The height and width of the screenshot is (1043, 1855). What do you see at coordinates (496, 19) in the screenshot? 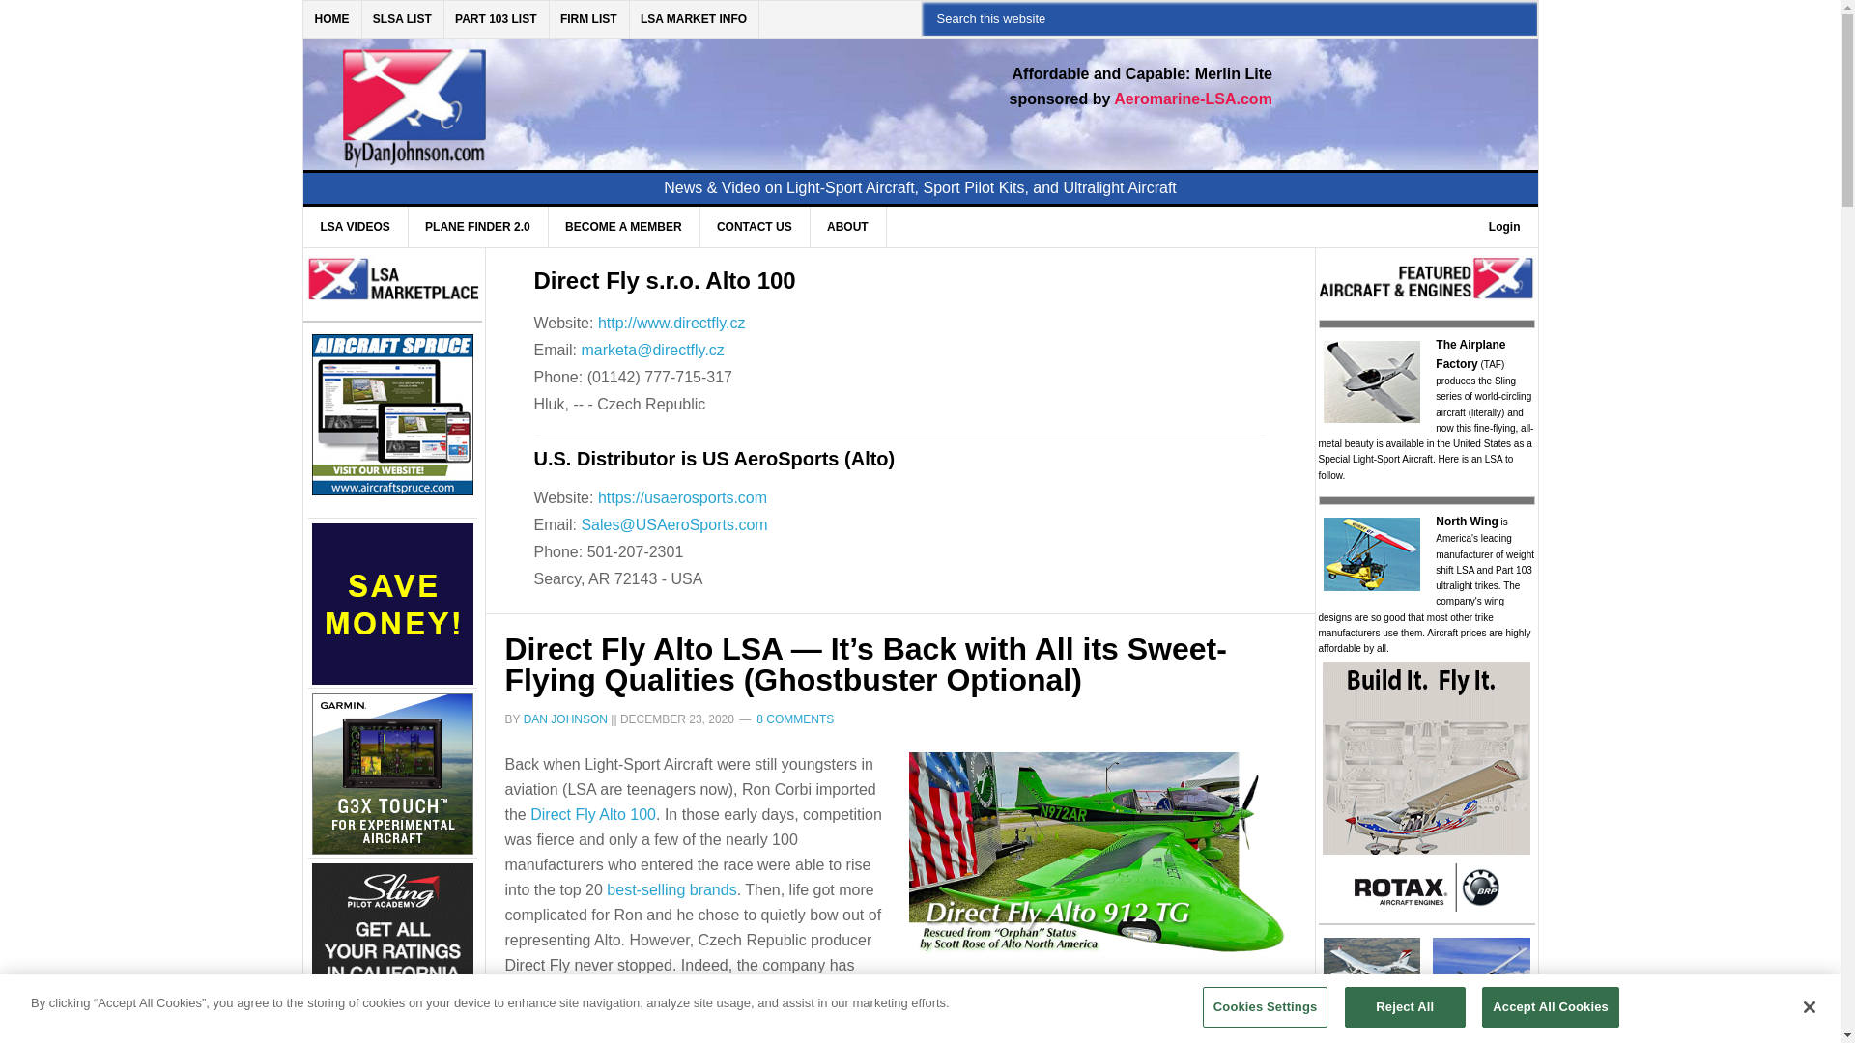
I see `PART 103 LIST` at bounding box center [496, 19].